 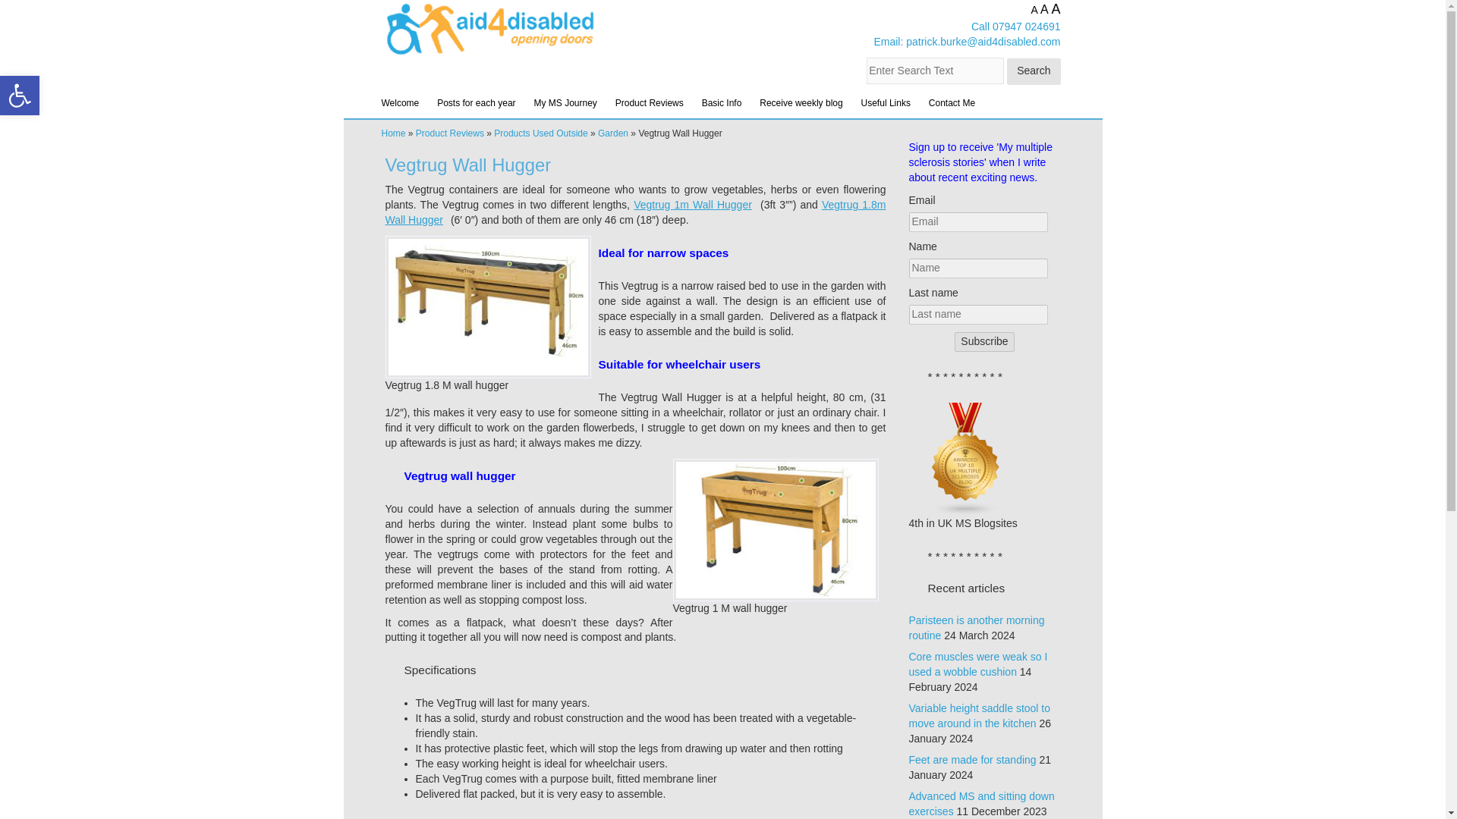 I want to click on Search, so click(x=1034, y=71).